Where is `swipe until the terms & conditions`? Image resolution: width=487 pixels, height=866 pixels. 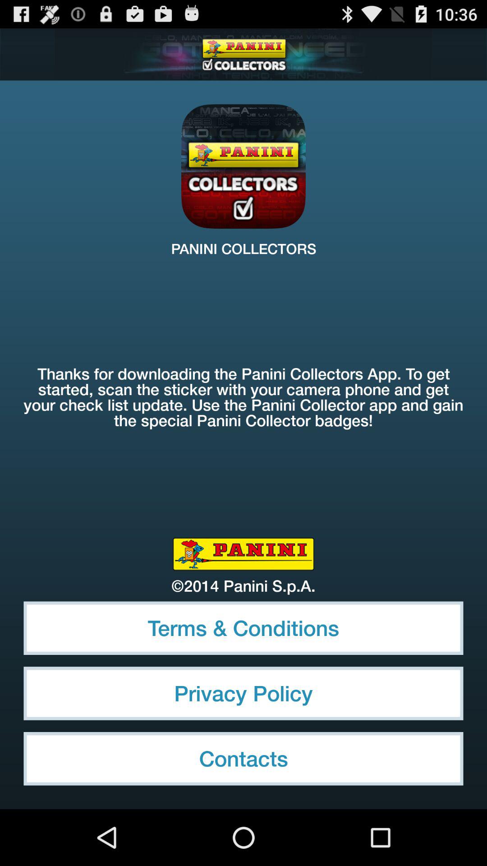
swipe until the terms & conditions is located at coordinates (243, 628).